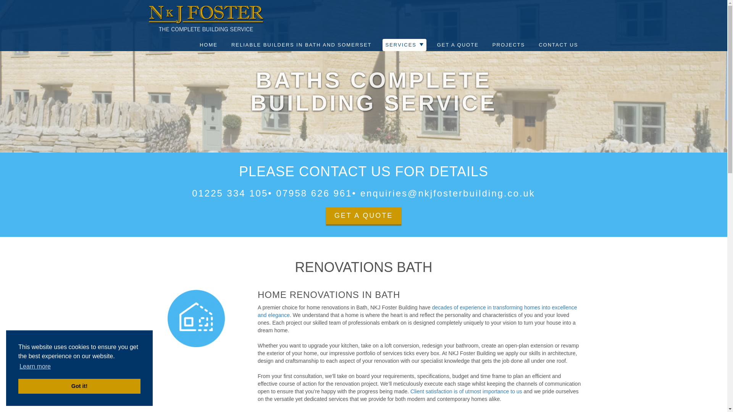  Describe the element at coordinates (301, 45) in the screenshot. I see `Reliable Builders in Bath and Somerset` at that location.